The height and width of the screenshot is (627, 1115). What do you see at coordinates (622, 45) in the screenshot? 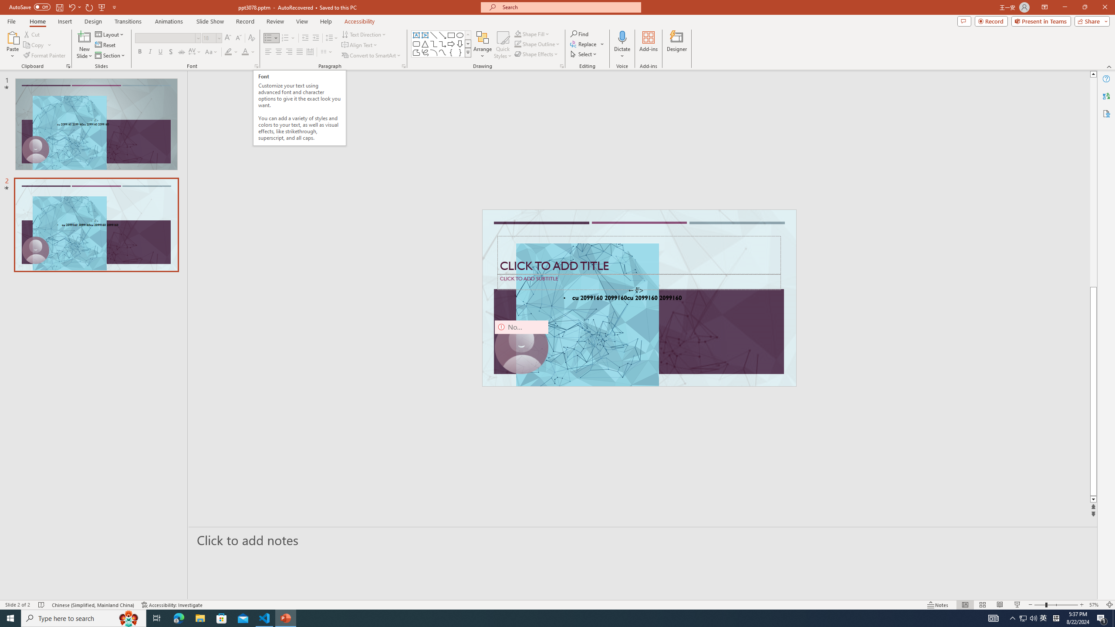
I see `Dictate` at bounding box center [622, 45].